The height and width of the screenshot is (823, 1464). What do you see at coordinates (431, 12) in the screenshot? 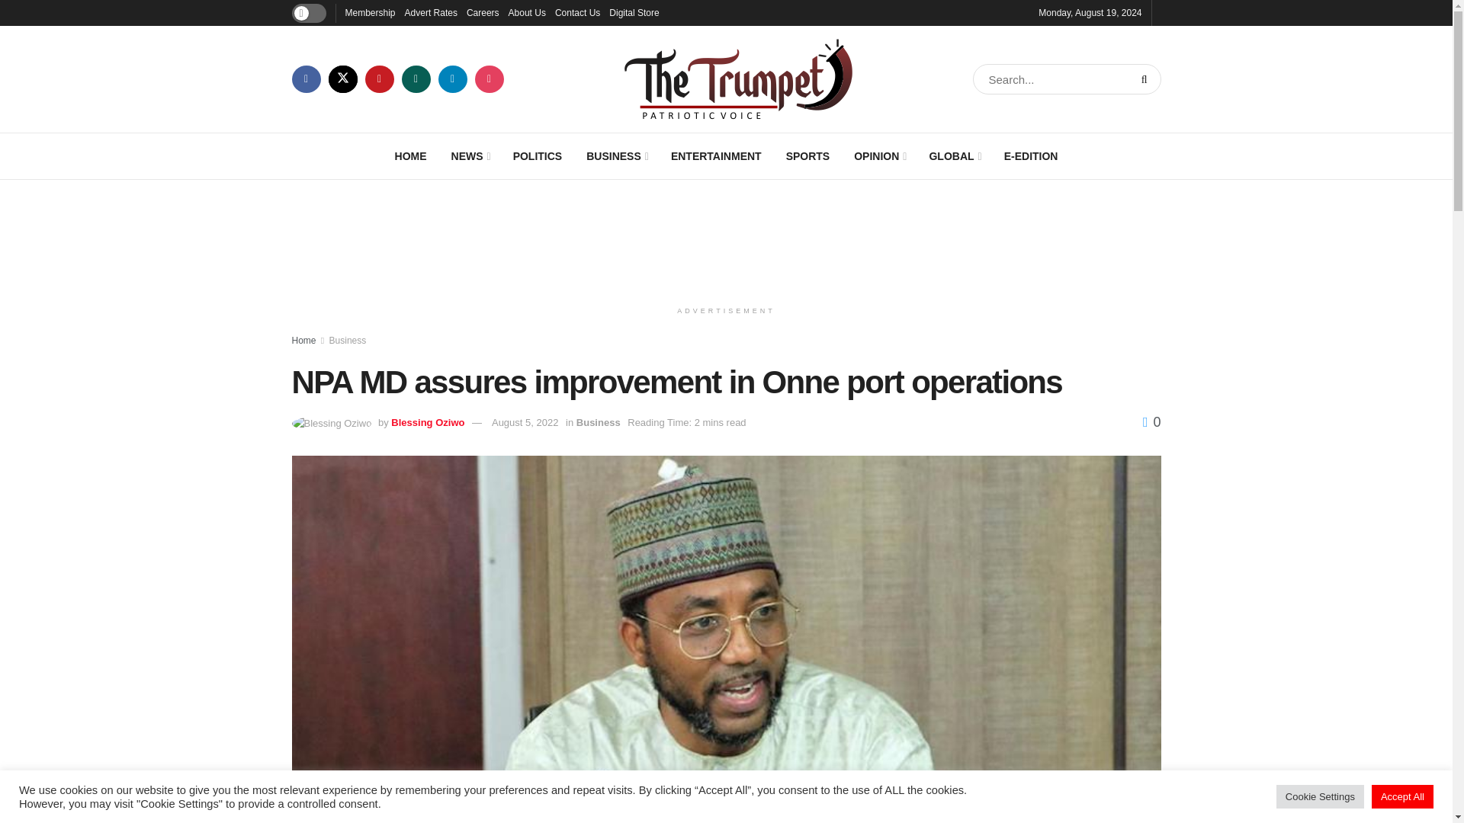
I see `Advert Rates` at bounding box center [431, 12].